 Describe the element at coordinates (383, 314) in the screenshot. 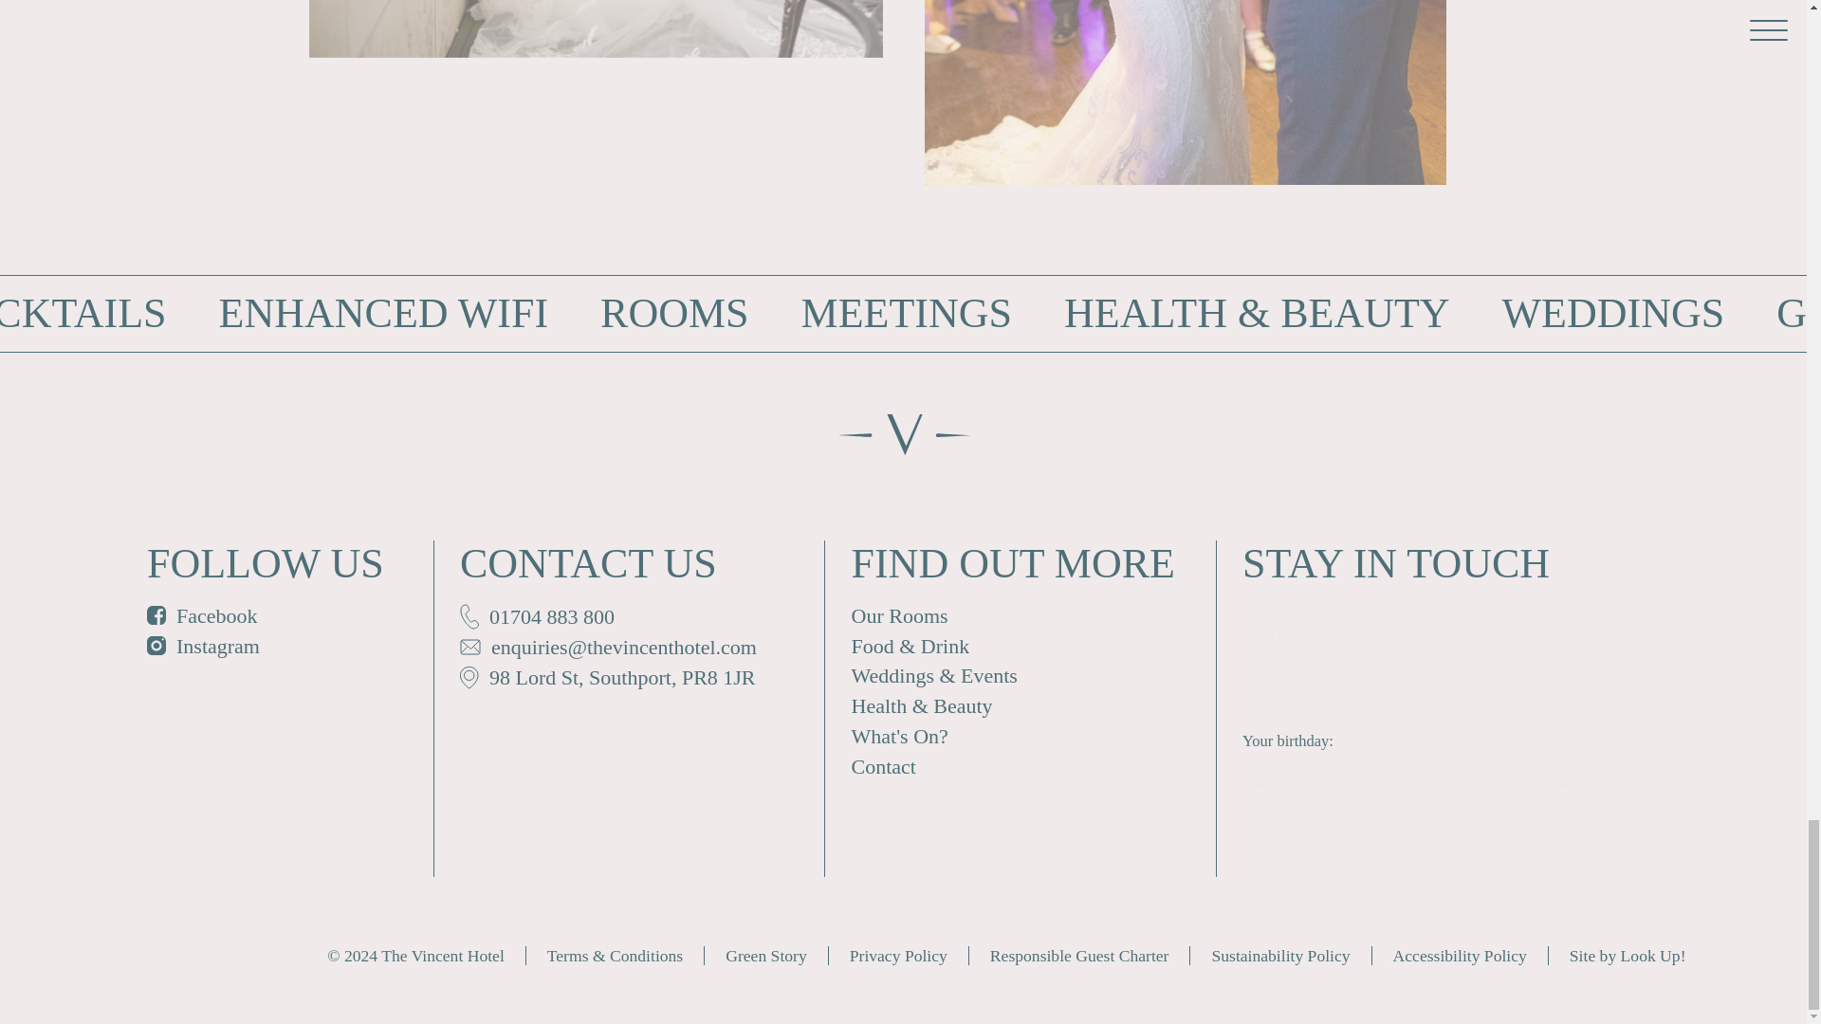

I see `Enhanced Wifi` at that location.